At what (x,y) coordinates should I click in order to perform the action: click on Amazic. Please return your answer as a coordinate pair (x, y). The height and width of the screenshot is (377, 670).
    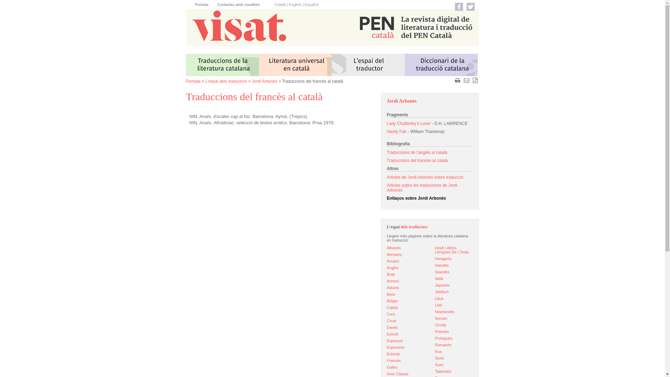
    Looking at the image, I should click on (393, 261).